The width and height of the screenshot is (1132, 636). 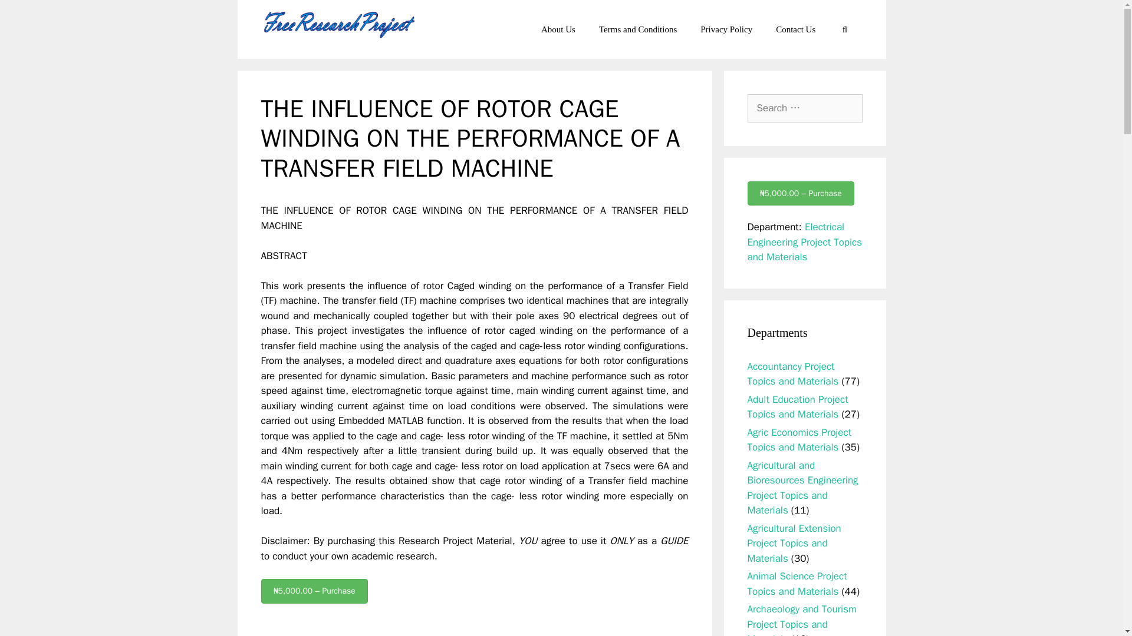 What do you see at coordinates (797, 584) in the screenshot?
I see `Animal Science Project Topics and Materials` at bounding box center [797, 584].